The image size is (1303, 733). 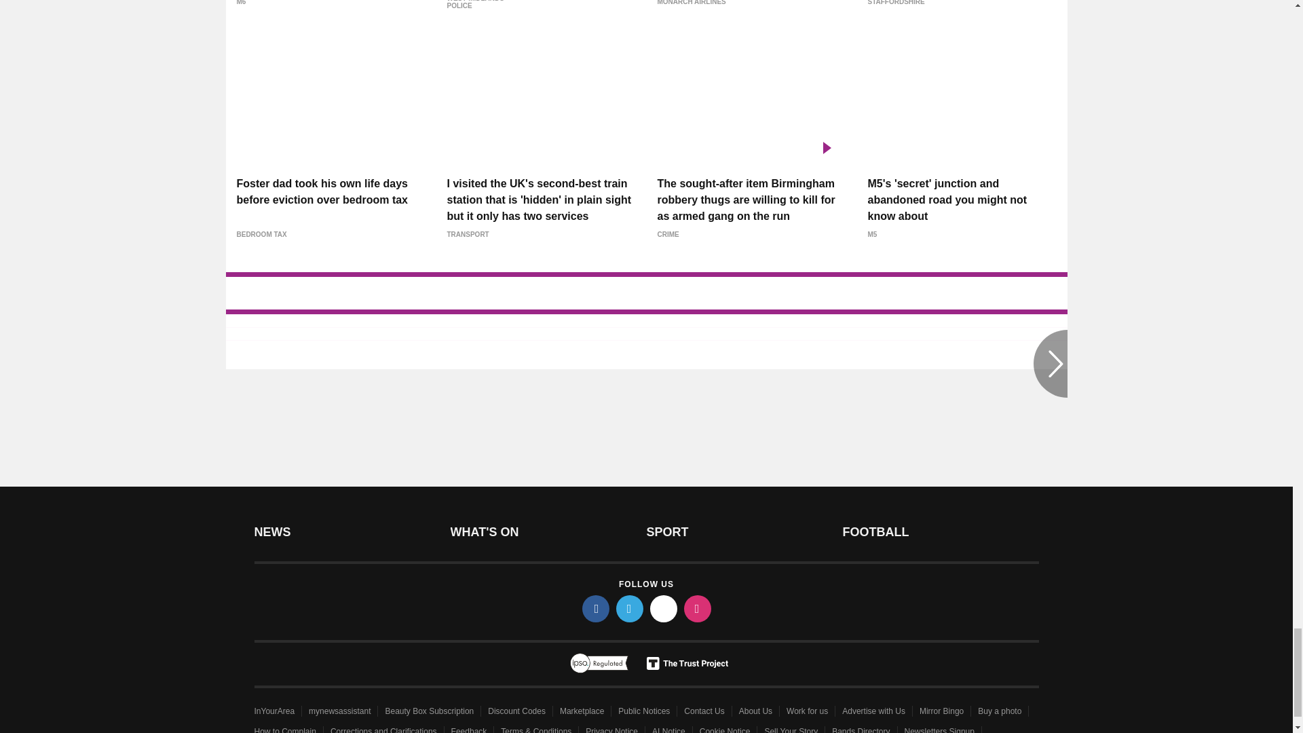 What do you see at coordinates (596, 608) in the screenshot?
I see `facebook` at bounding box center [596, 608].